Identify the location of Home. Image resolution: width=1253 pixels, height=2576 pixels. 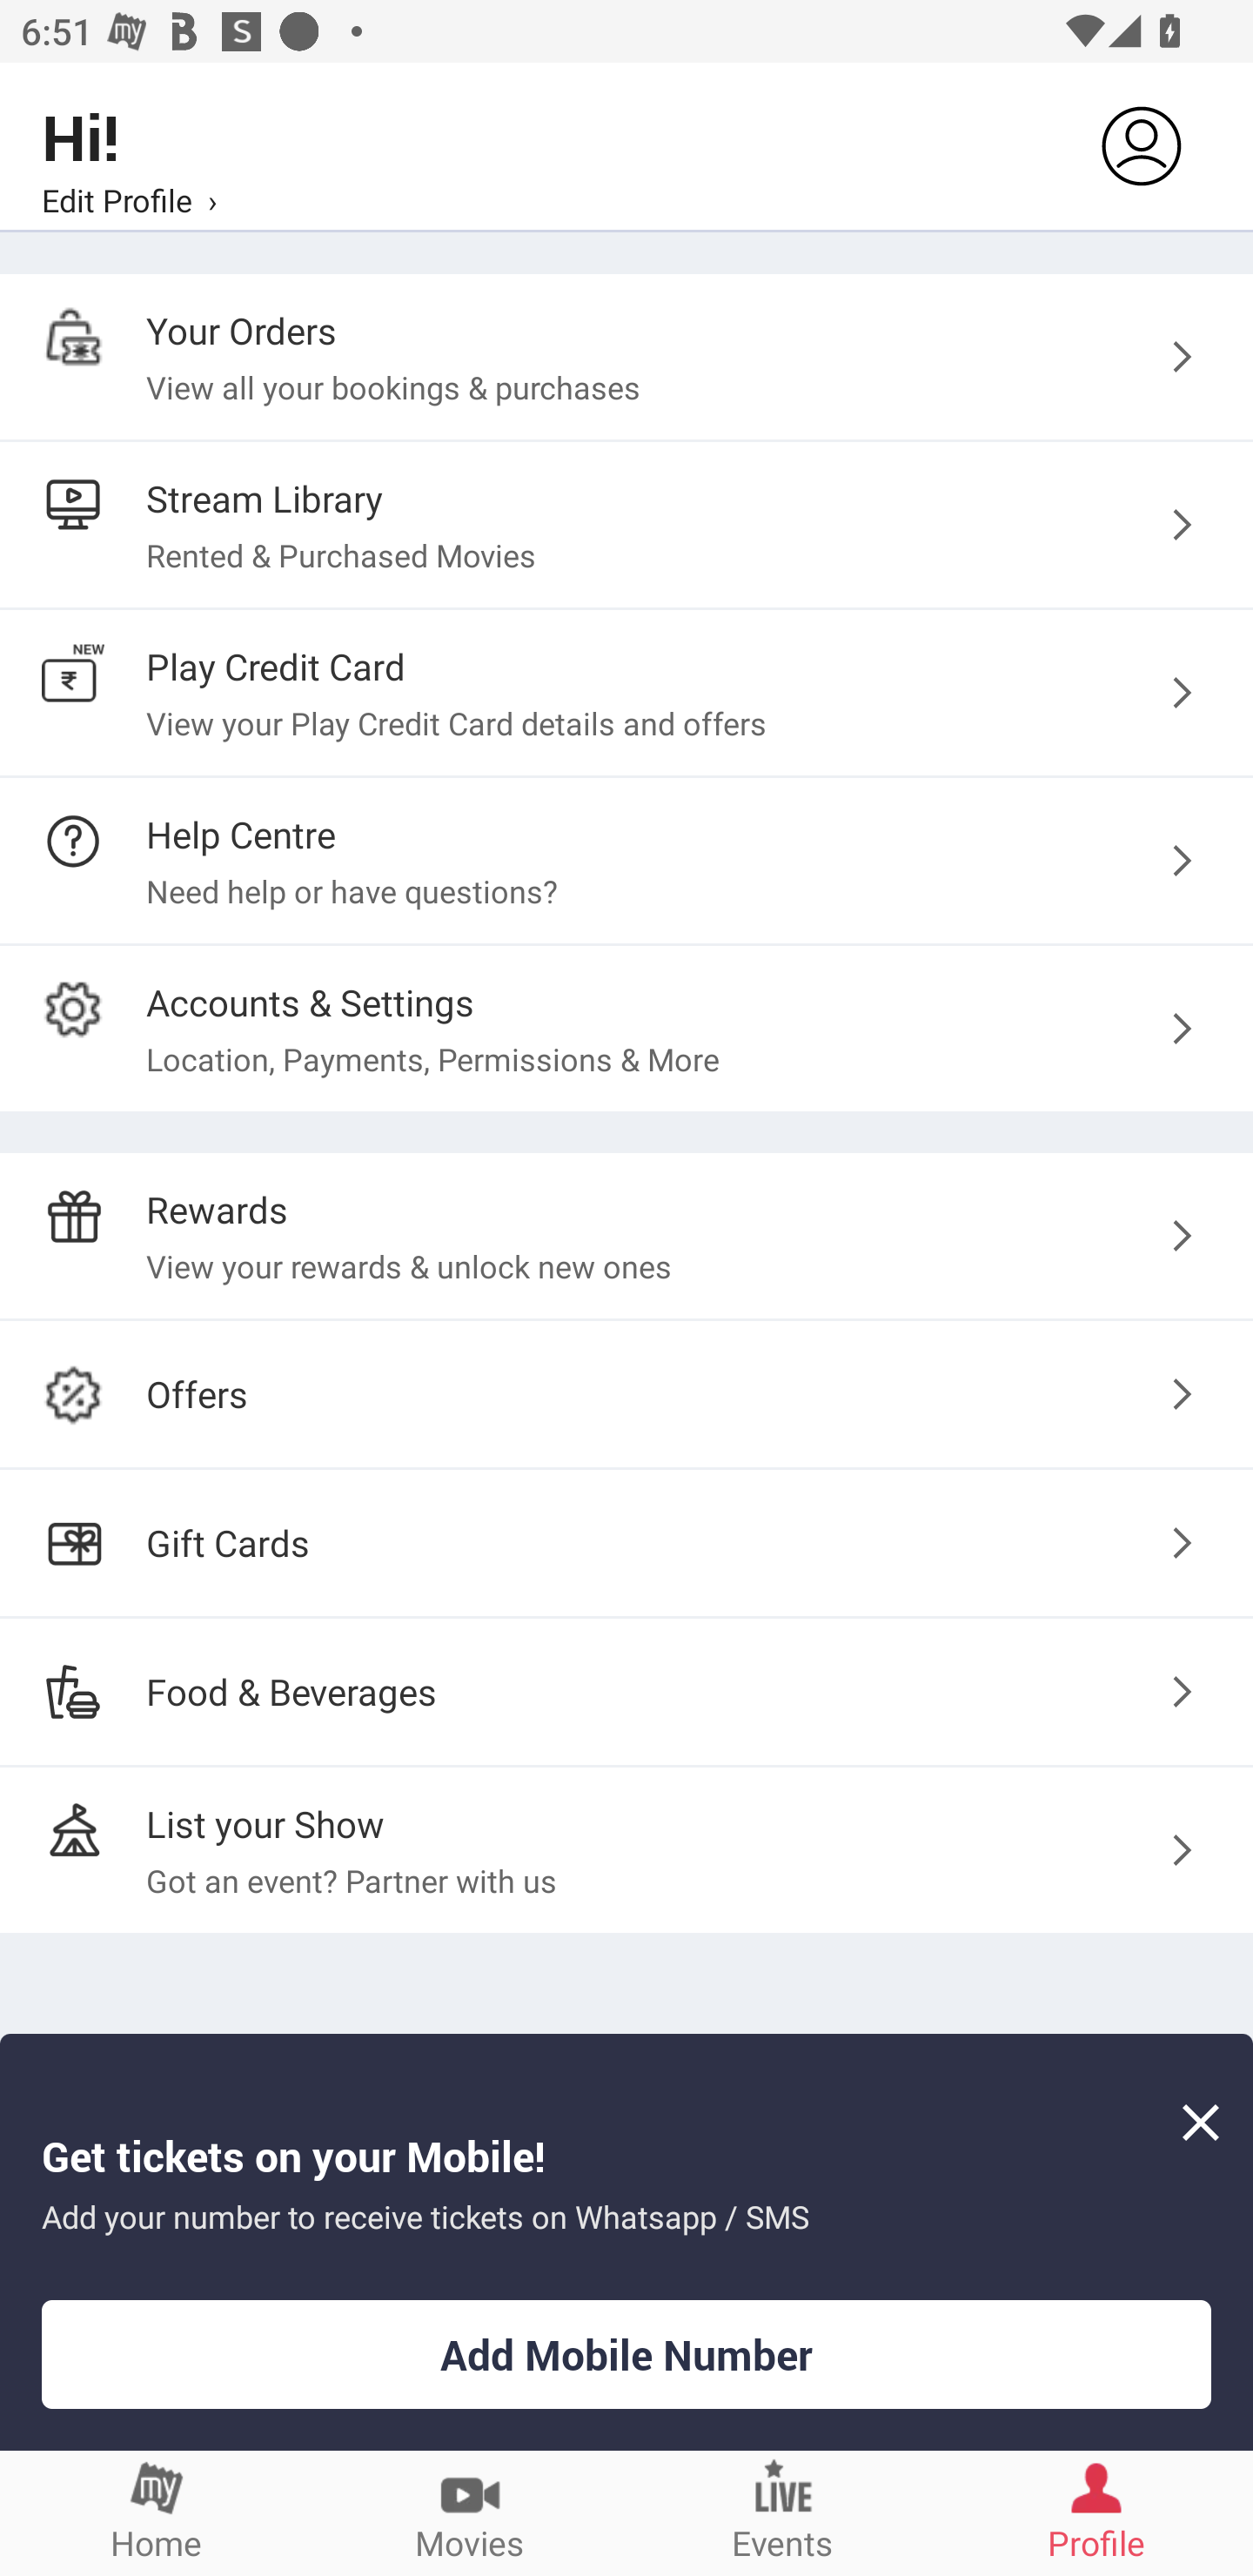
(157, 2512).